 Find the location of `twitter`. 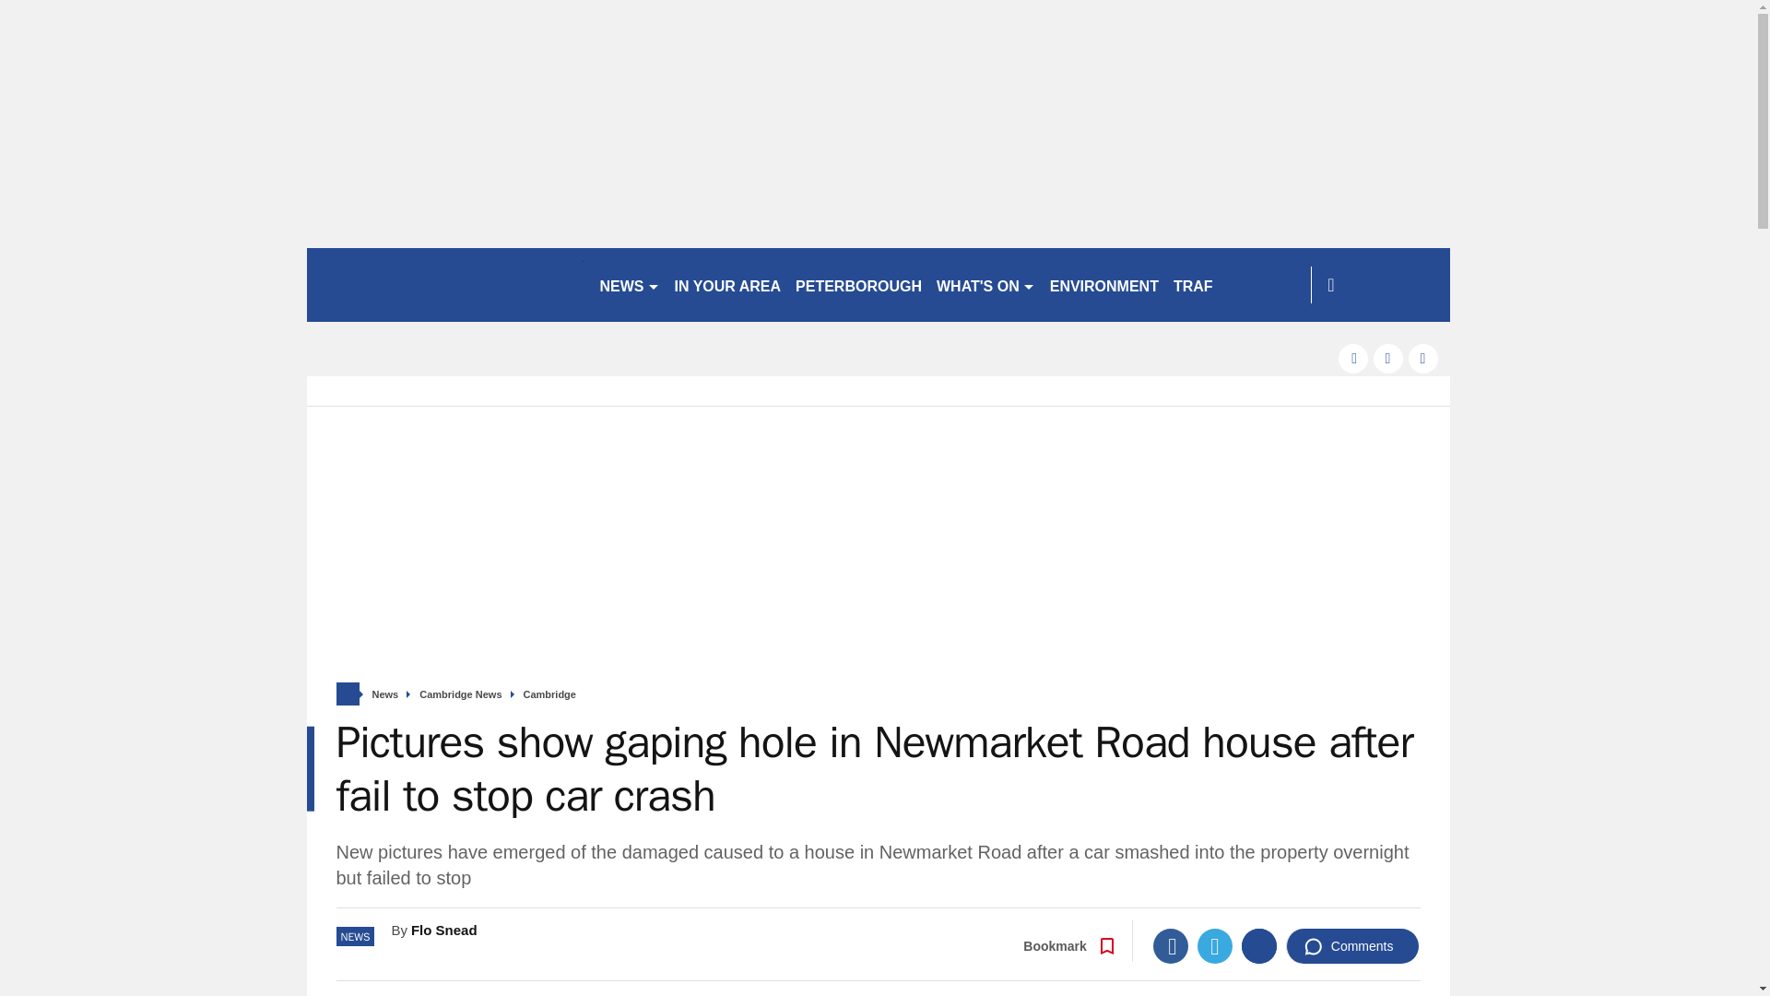

twitter is located at coordinates (1388, 358).